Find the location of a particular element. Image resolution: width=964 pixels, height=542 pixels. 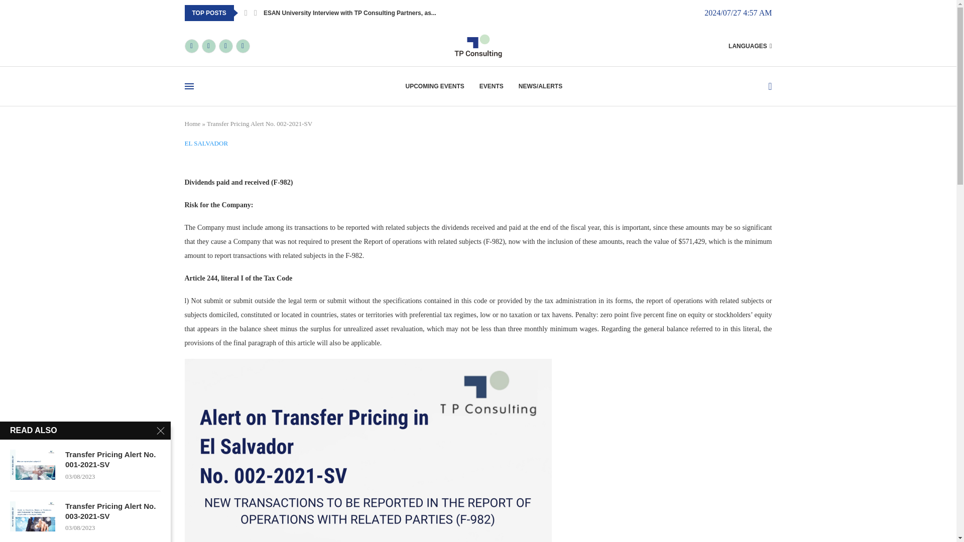

Transfer Pricing Alert No. 003-2021-SV is located at coordinates (32, 516).